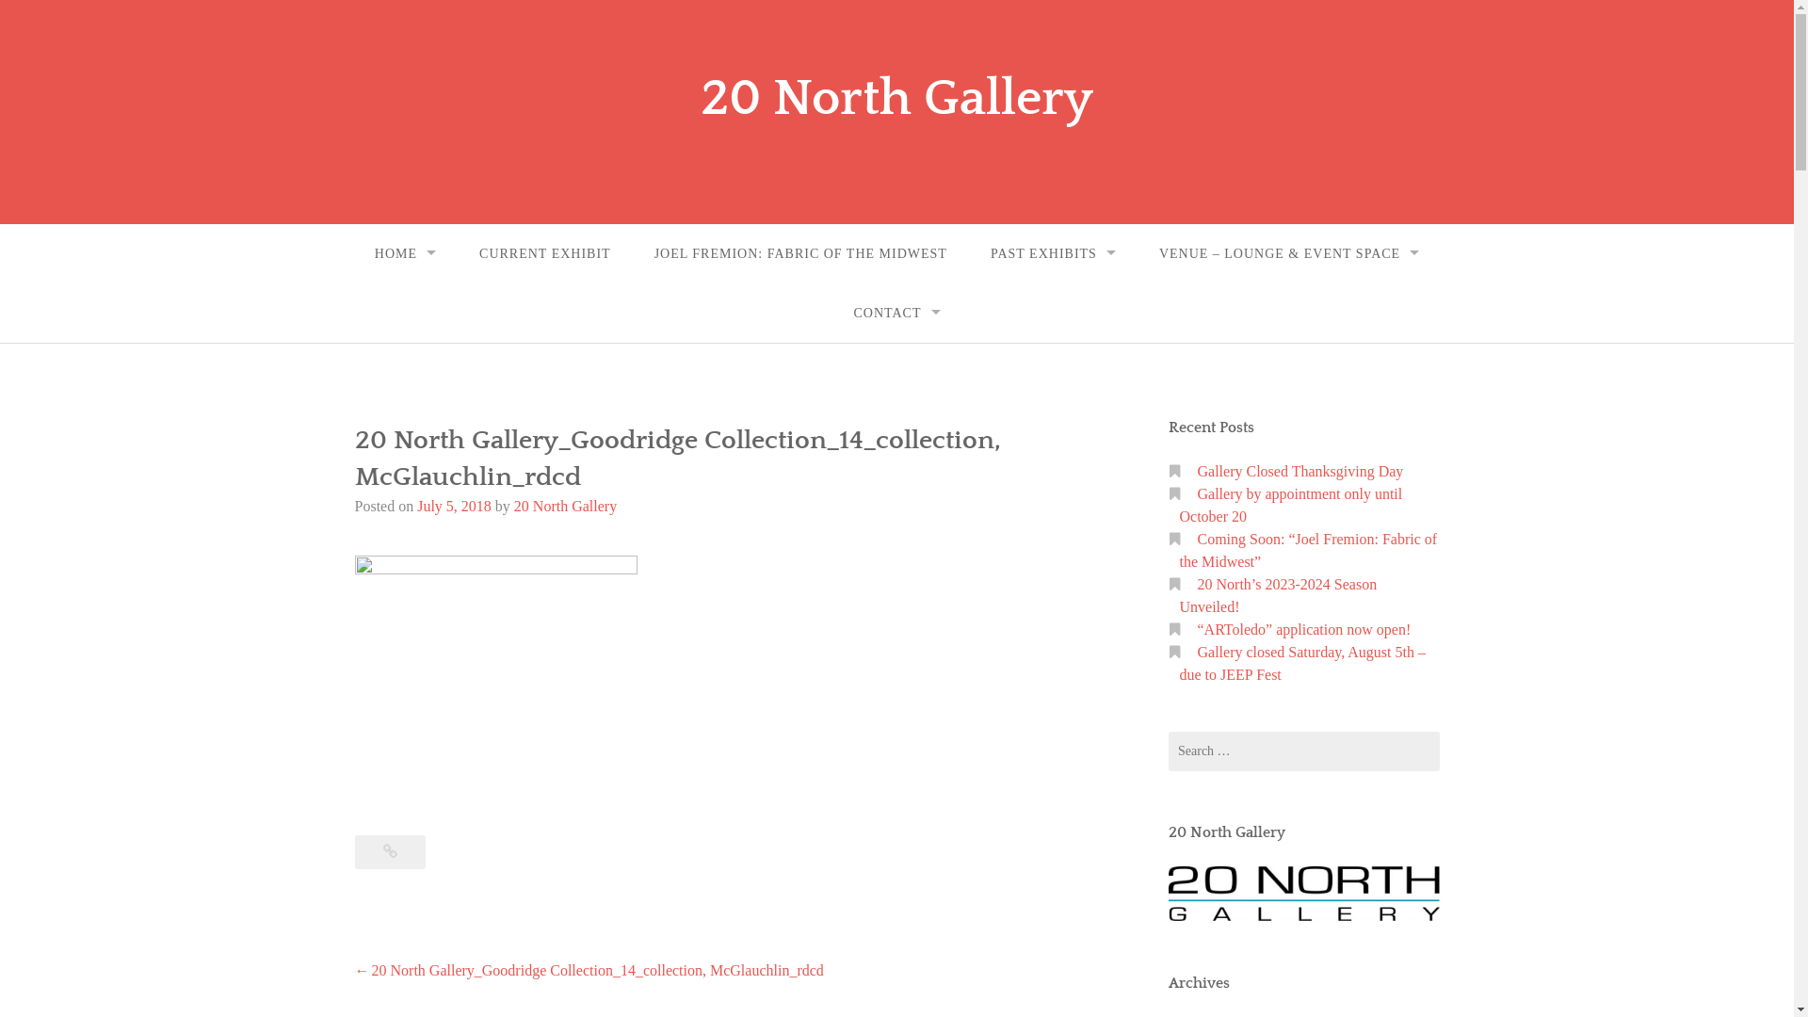  I want to click on CONTACT, so click(897, 313).